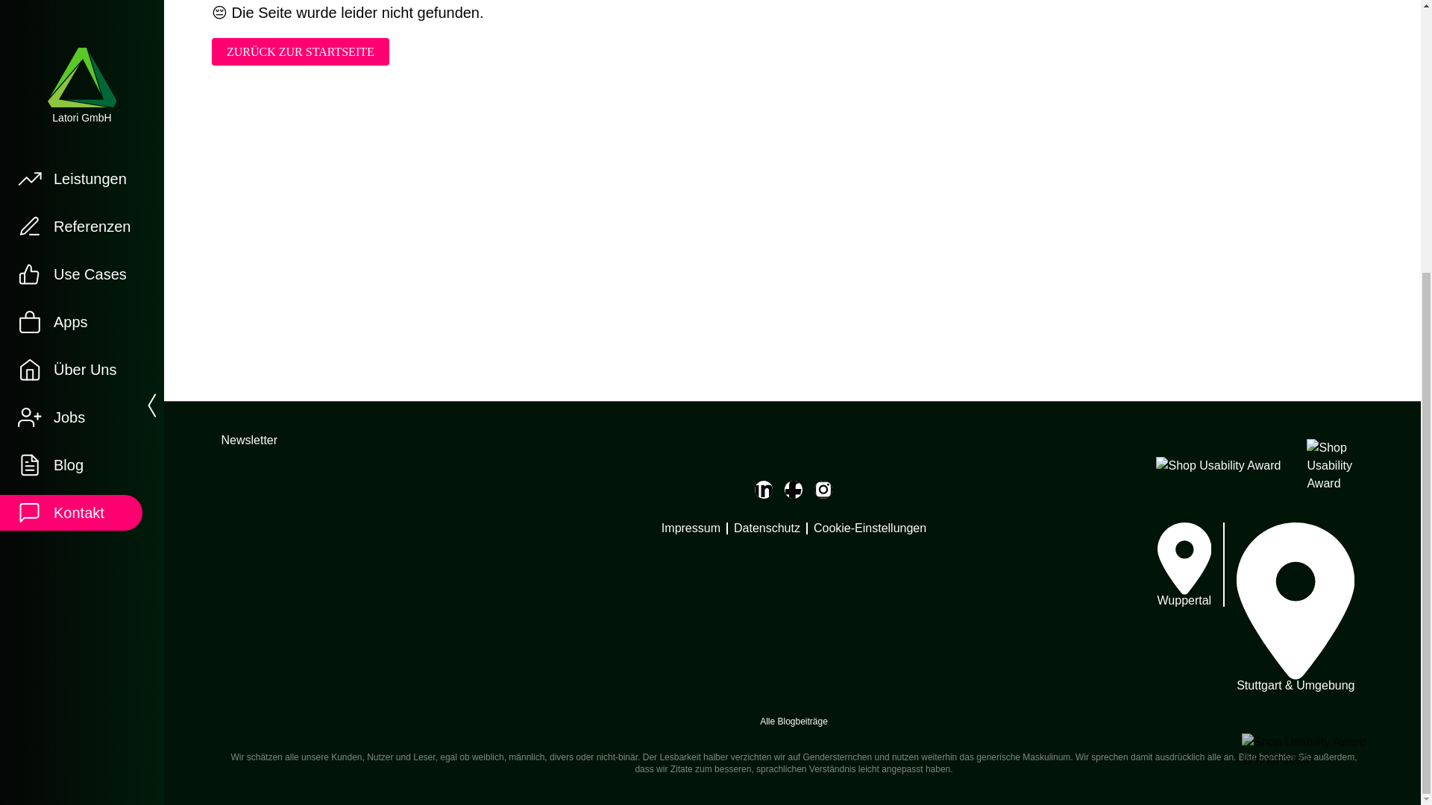 This screenshot has width=1432, height=805. I want to click on Impressum, so click(691, 528).